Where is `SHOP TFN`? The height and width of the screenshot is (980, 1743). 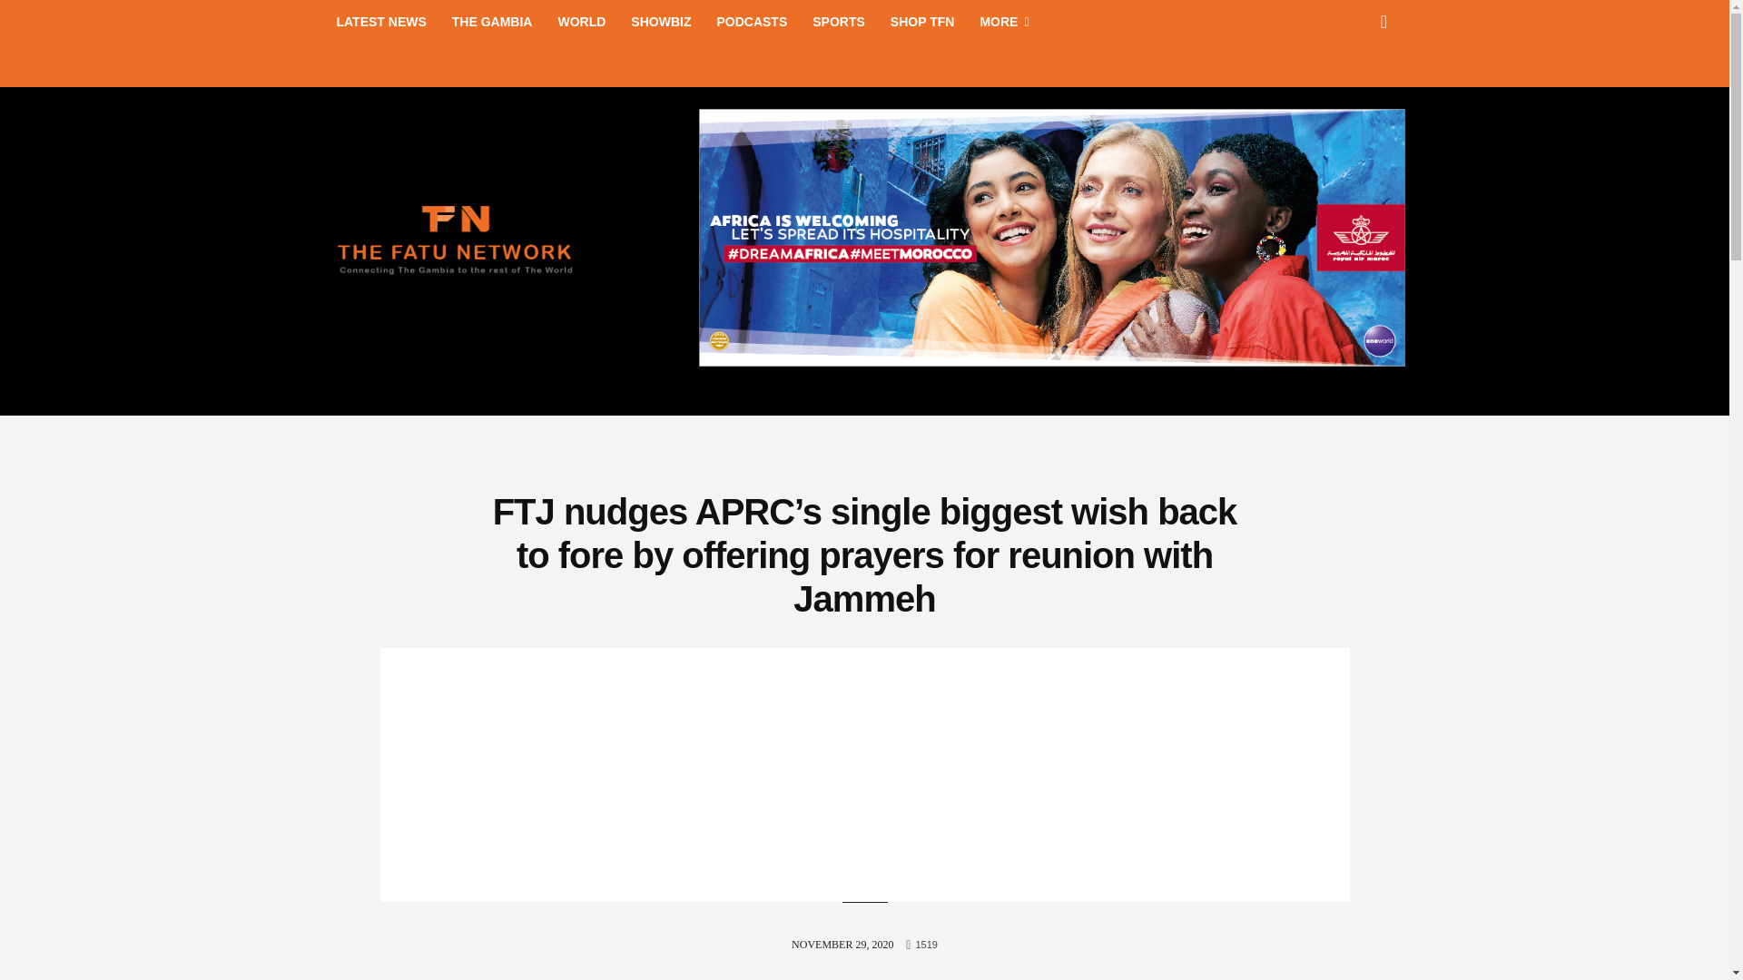 SHOP TFN is located at coordinates (922, 22).